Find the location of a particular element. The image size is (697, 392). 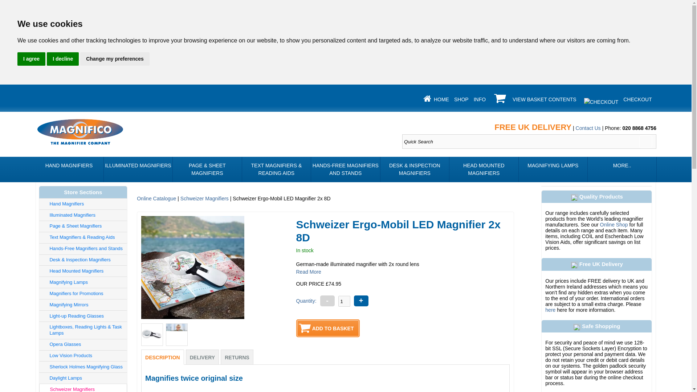

HAND MAGNIFIERS is located at coordinates (69, 170).